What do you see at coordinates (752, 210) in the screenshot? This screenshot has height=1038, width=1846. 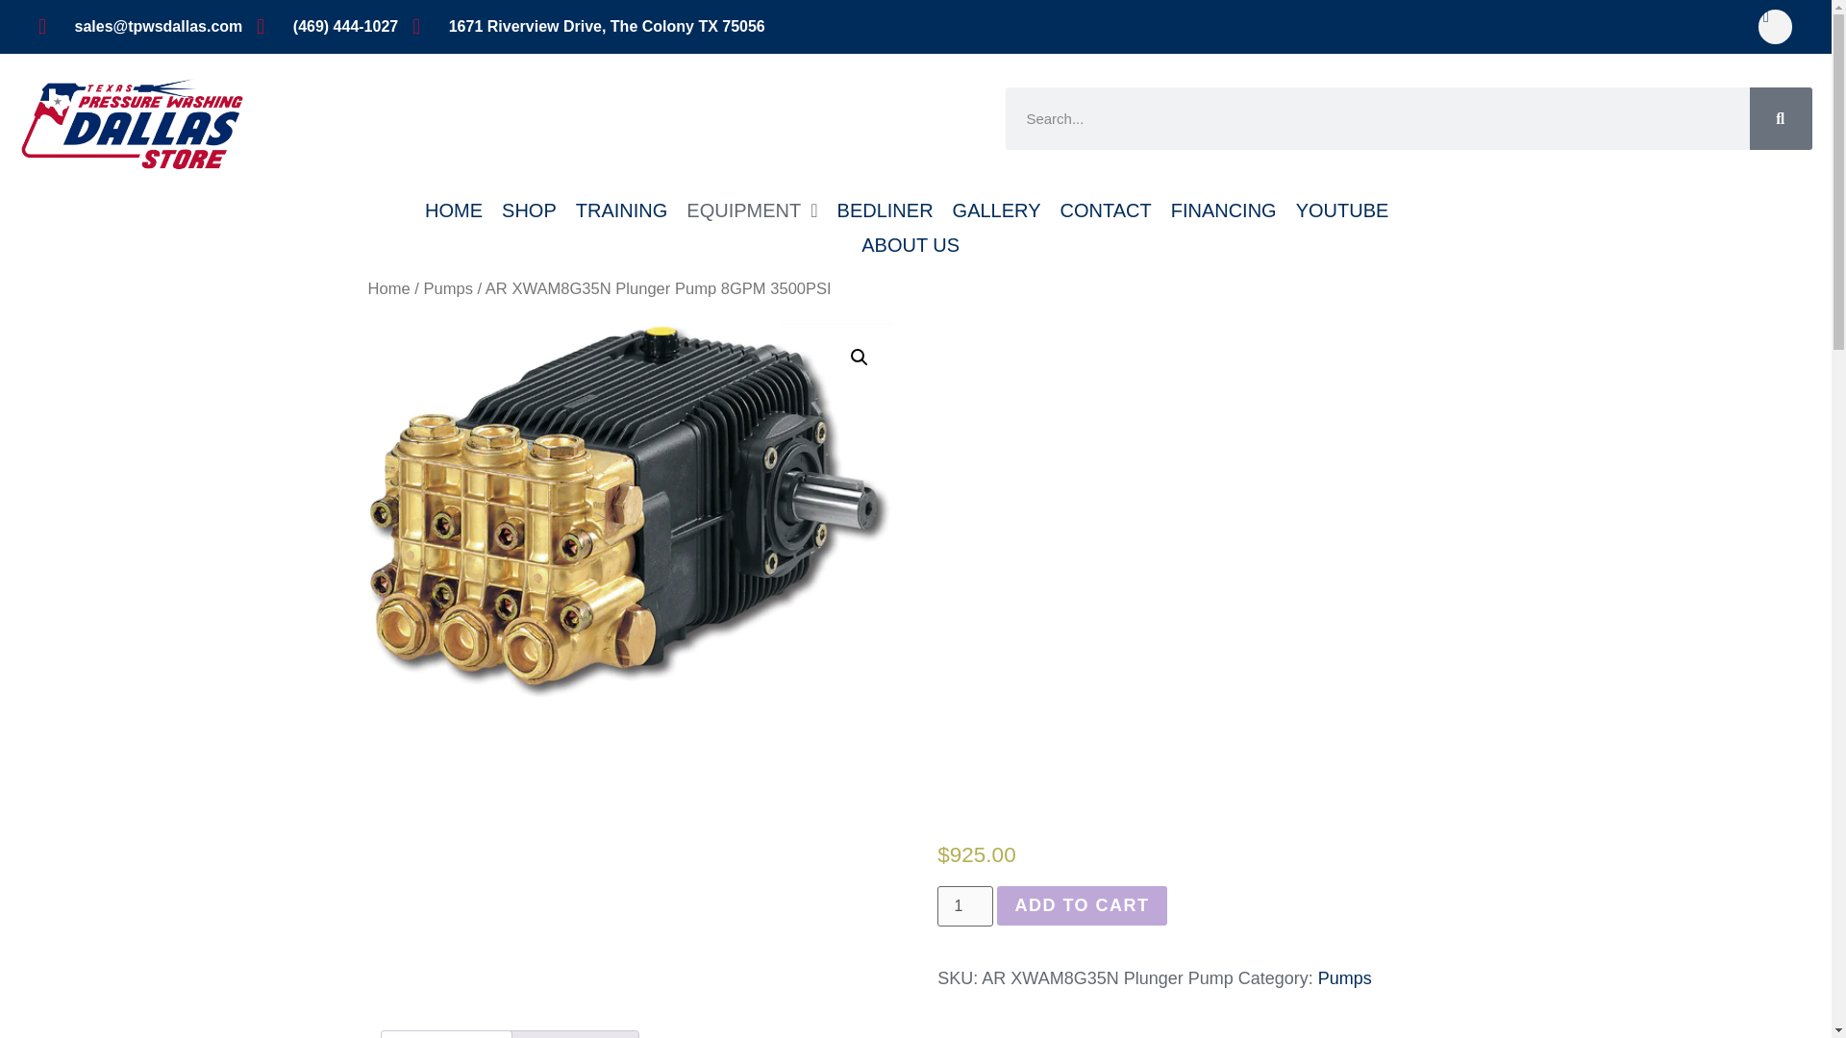 I see `EQUIPMENT` at bounding box center [752, 210].